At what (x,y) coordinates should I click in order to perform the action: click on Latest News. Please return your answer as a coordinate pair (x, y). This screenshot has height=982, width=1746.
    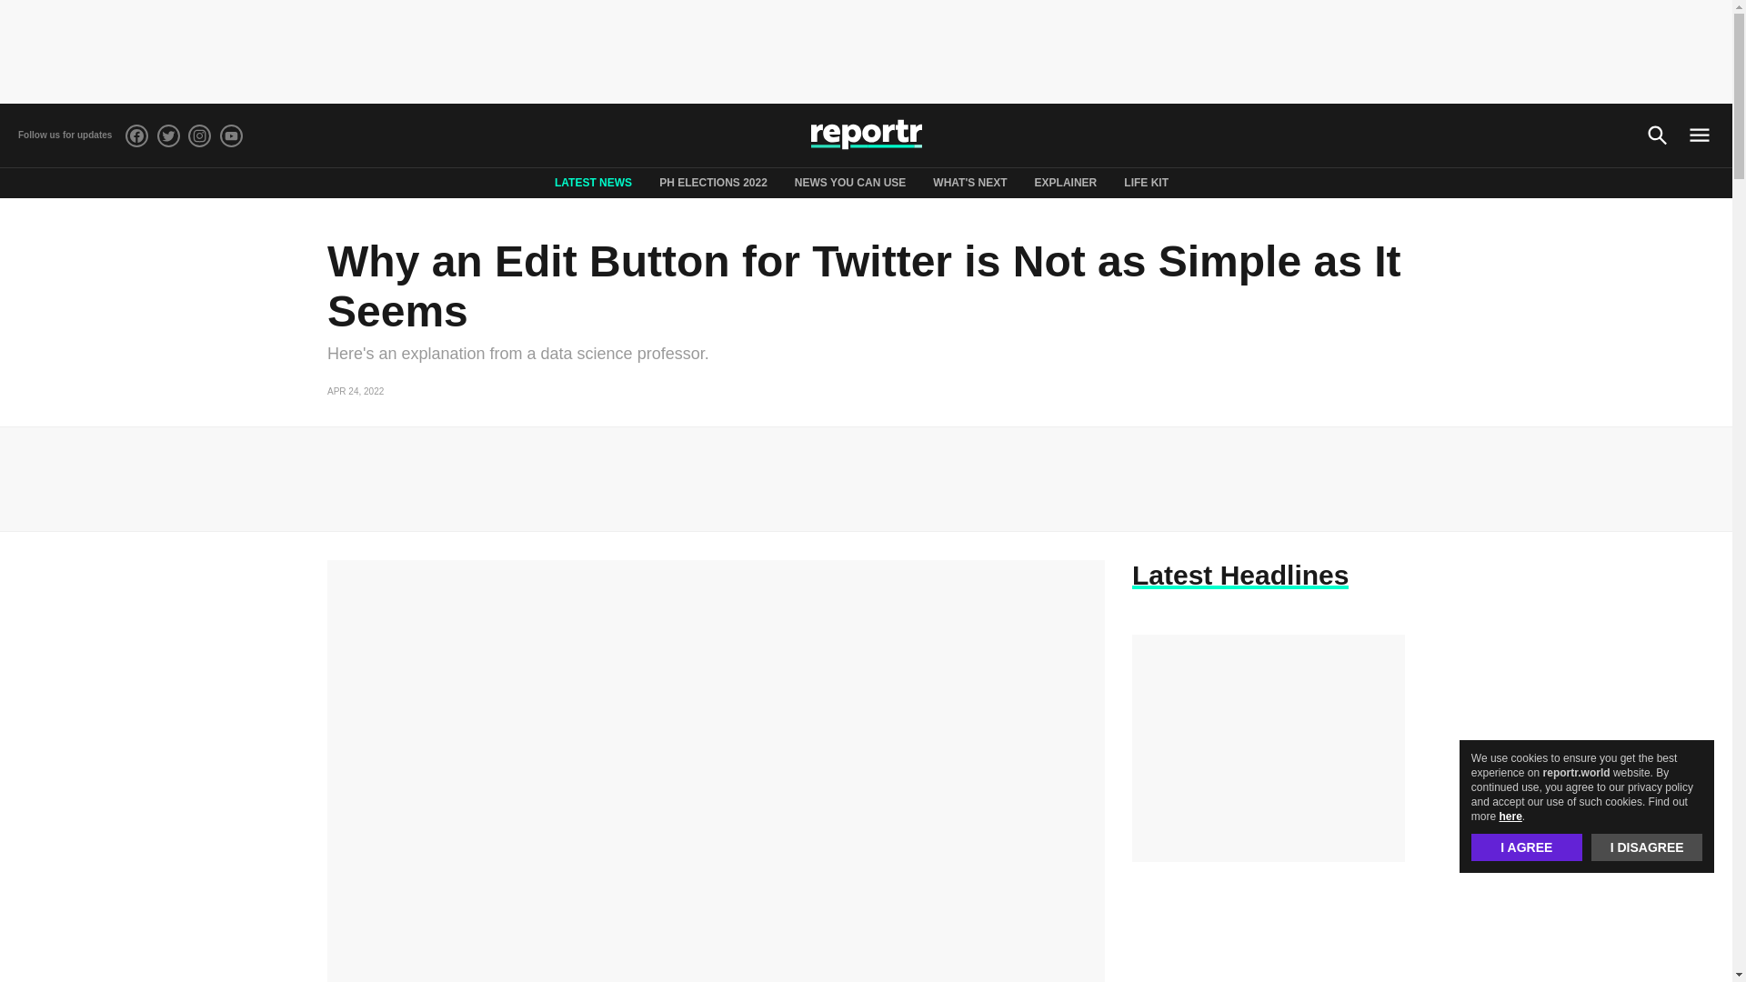
    Looking at the image, I should click on (593, 183).